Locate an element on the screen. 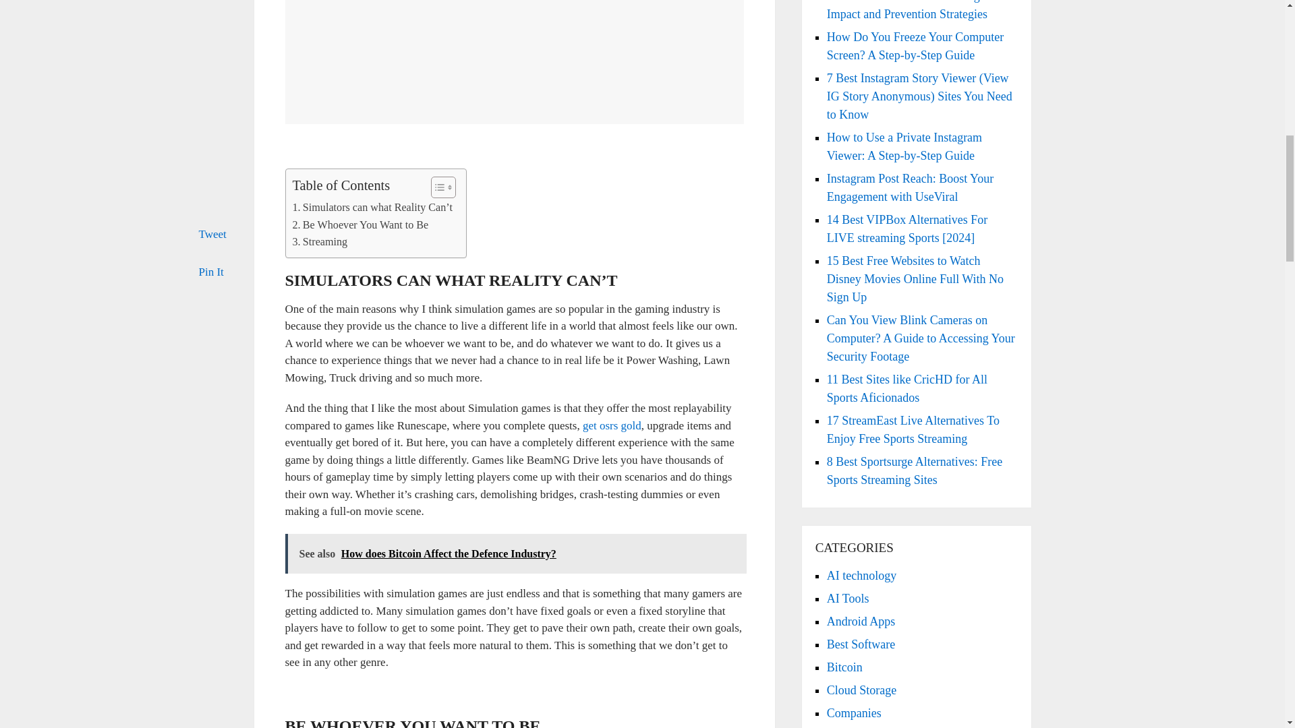 The image size is (1295, 728). get osrs gold is located at coordinates (612, 426).